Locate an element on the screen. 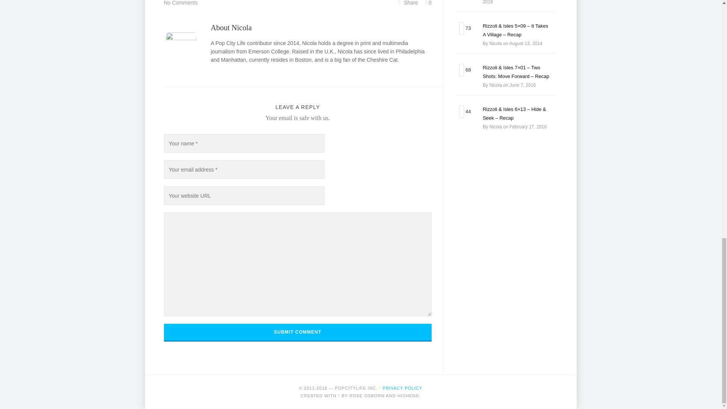 The image size is (727, 409). No Comments is located at coordinates (180, 3).